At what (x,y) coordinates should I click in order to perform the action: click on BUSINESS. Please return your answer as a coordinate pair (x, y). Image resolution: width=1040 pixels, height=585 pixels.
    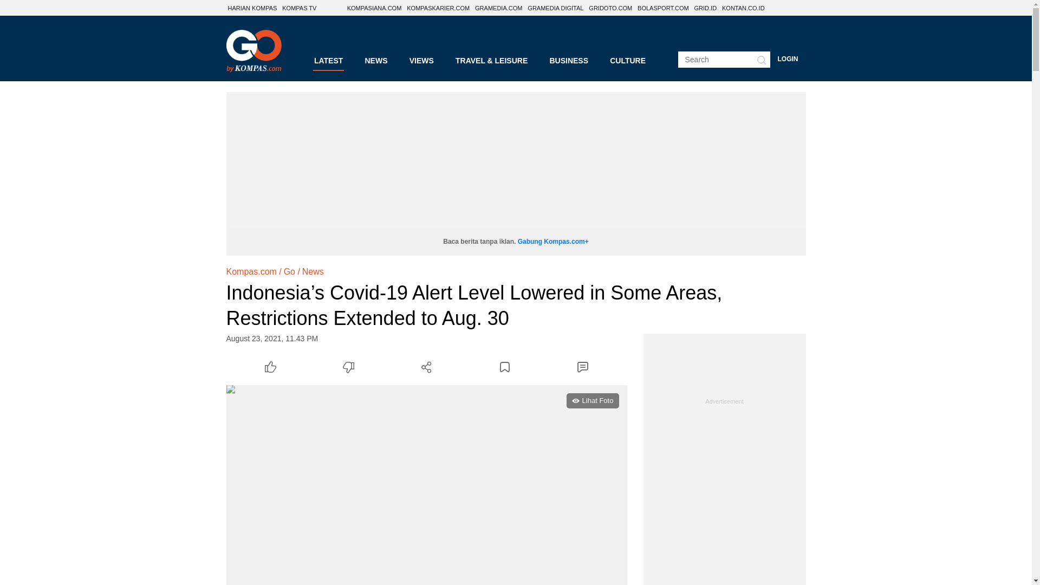
    Looking at the image, I should click on (569, 61).